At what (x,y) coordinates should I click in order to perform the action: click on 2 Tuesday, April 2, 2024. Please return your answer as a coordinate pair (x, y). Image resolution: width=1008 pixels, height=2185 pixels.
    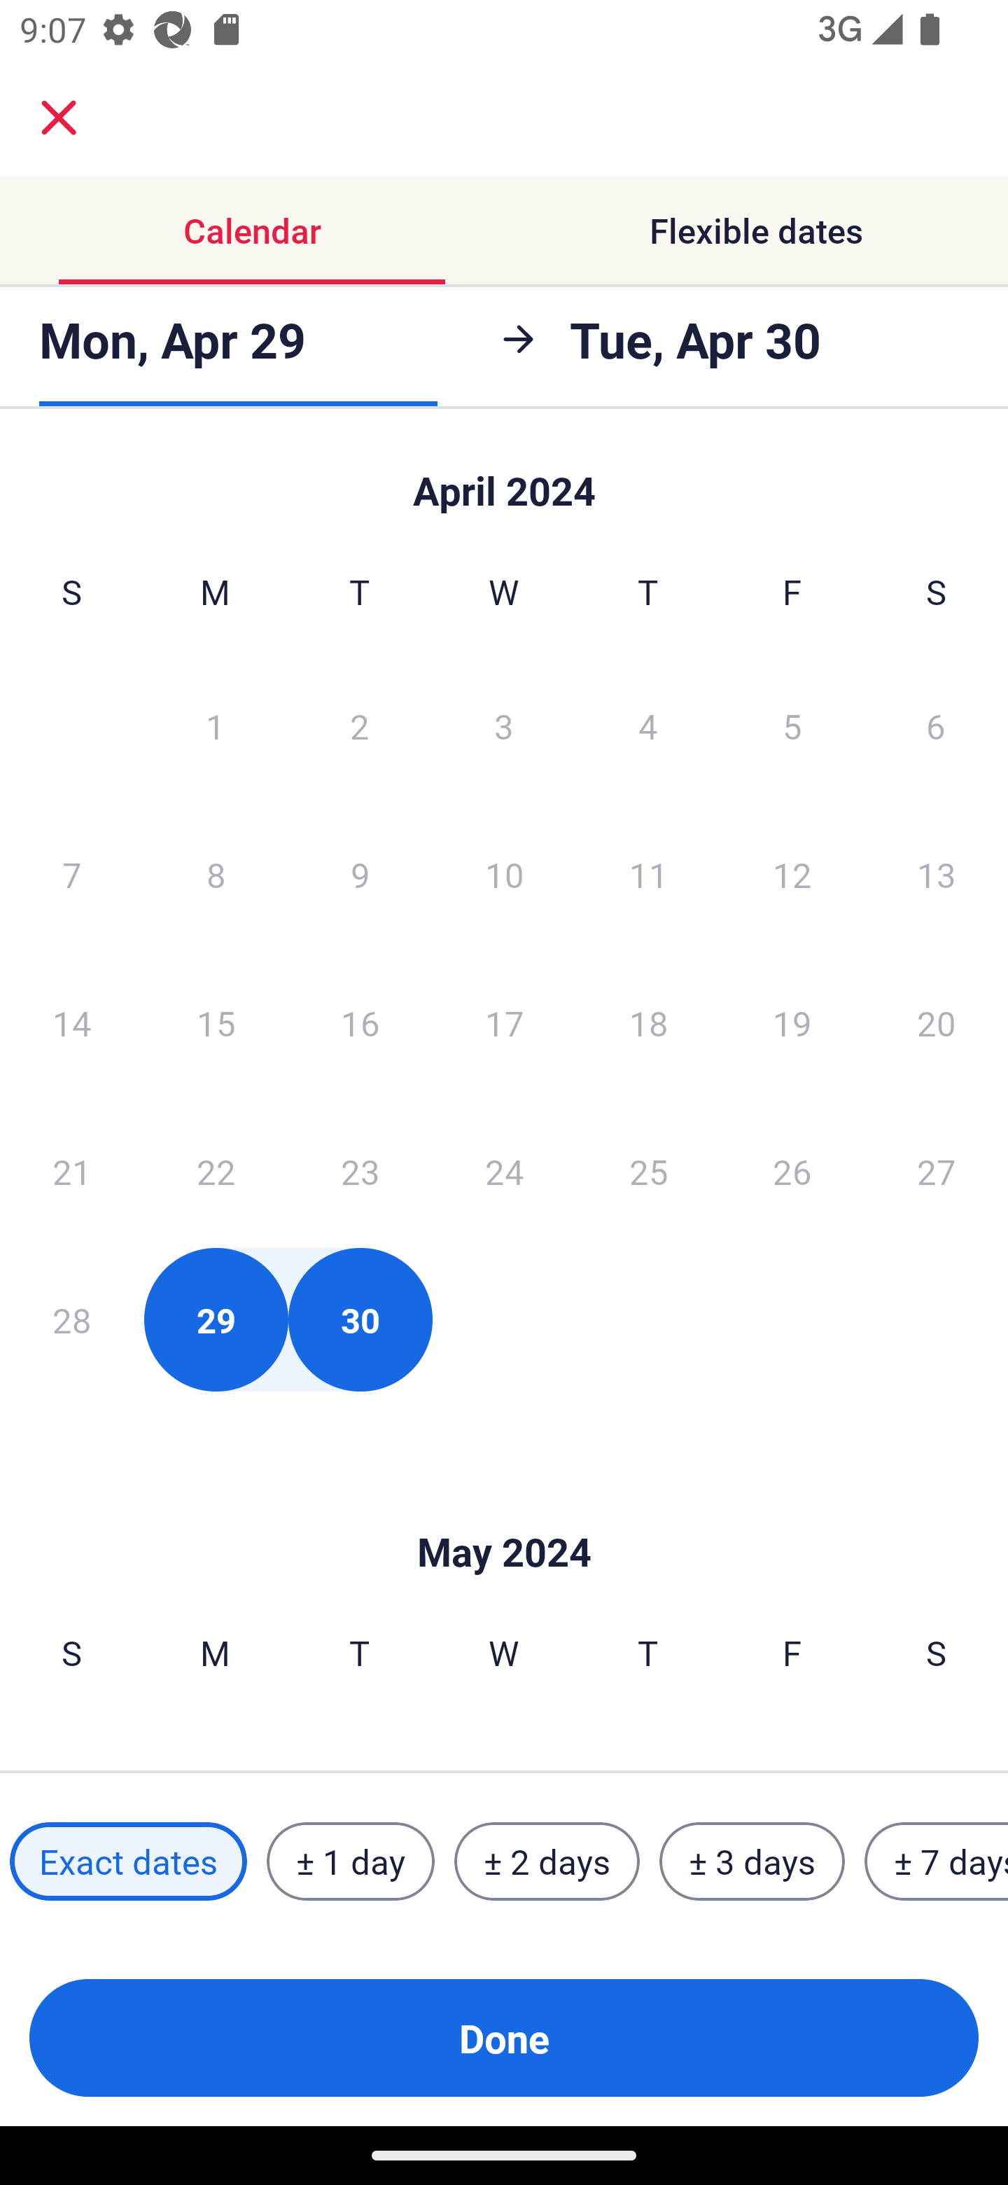
    Looking at the image, I should click on (359, 725).